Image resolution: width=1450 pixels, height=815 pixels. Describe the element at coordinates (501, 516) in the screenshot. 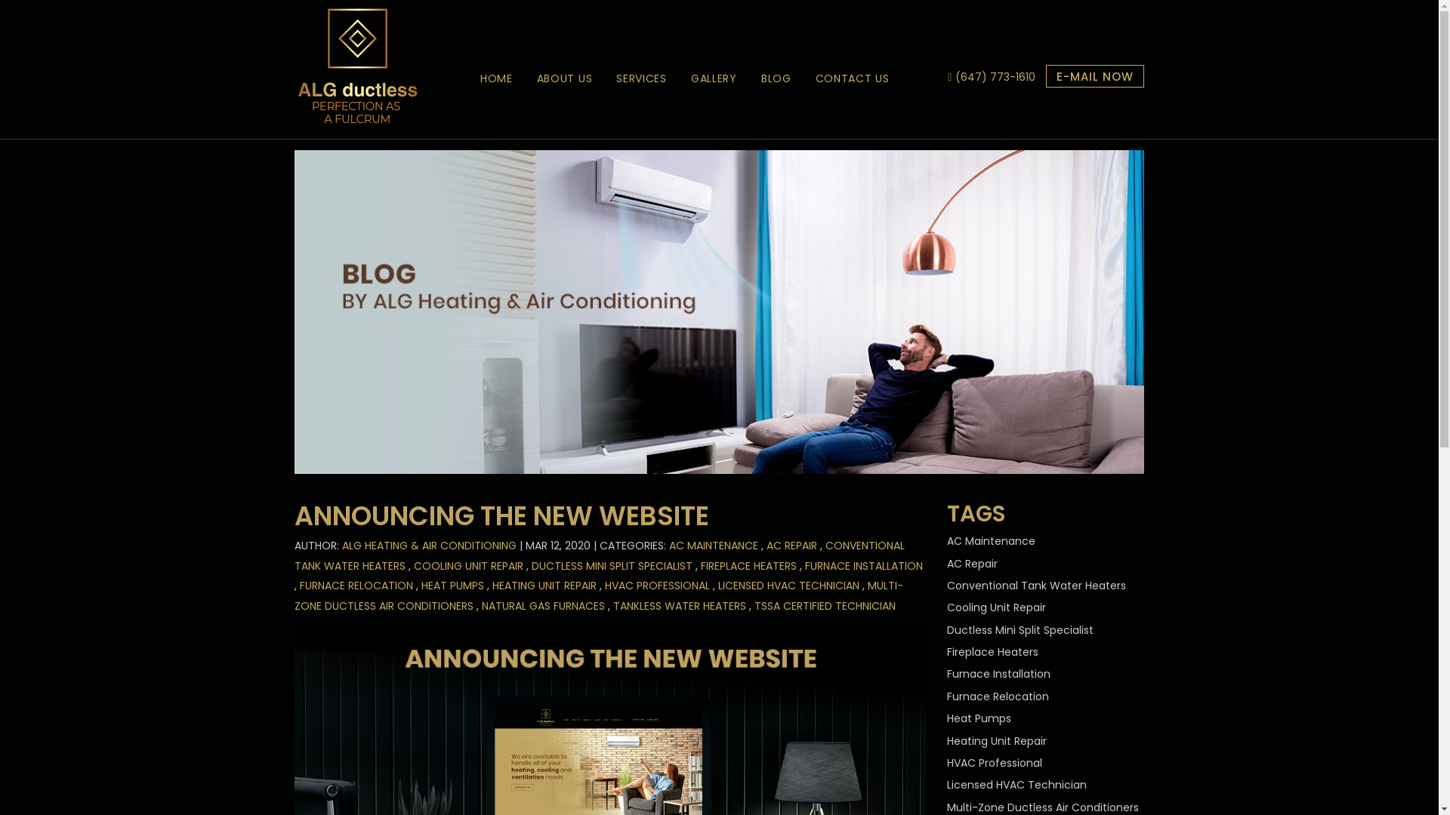

I see `ANNOUNCING THE NEW WEBSITE` at that location.